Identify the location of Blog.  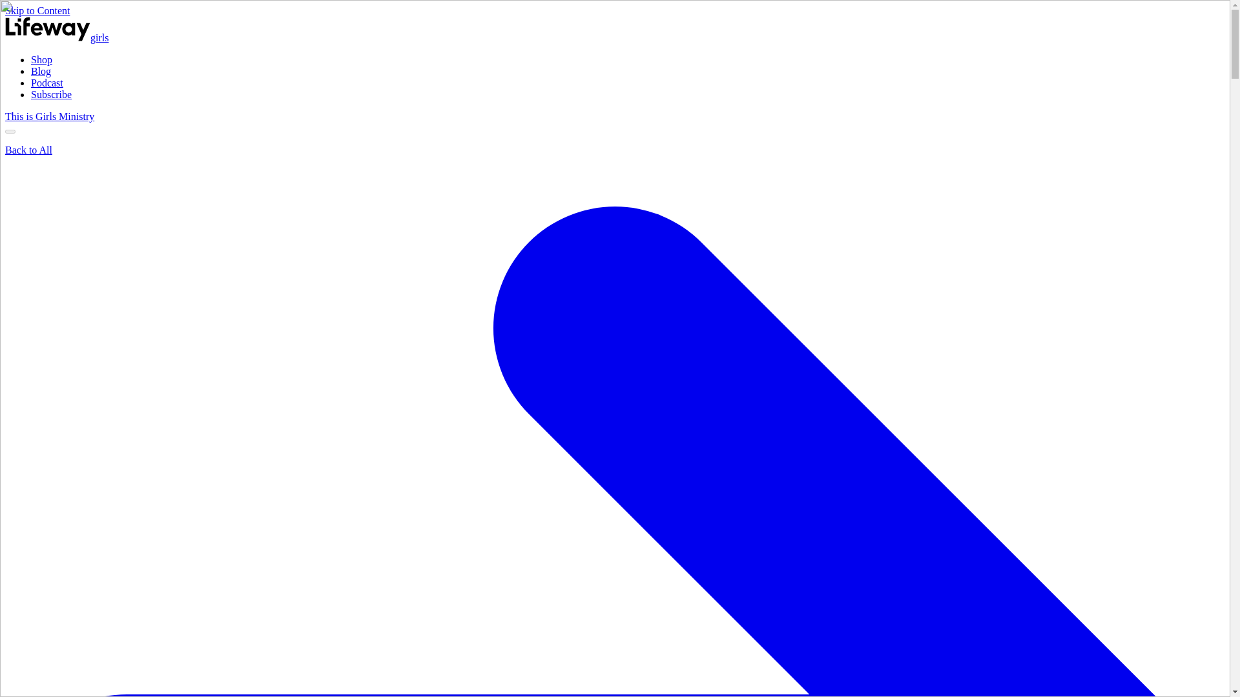
(41, 71).